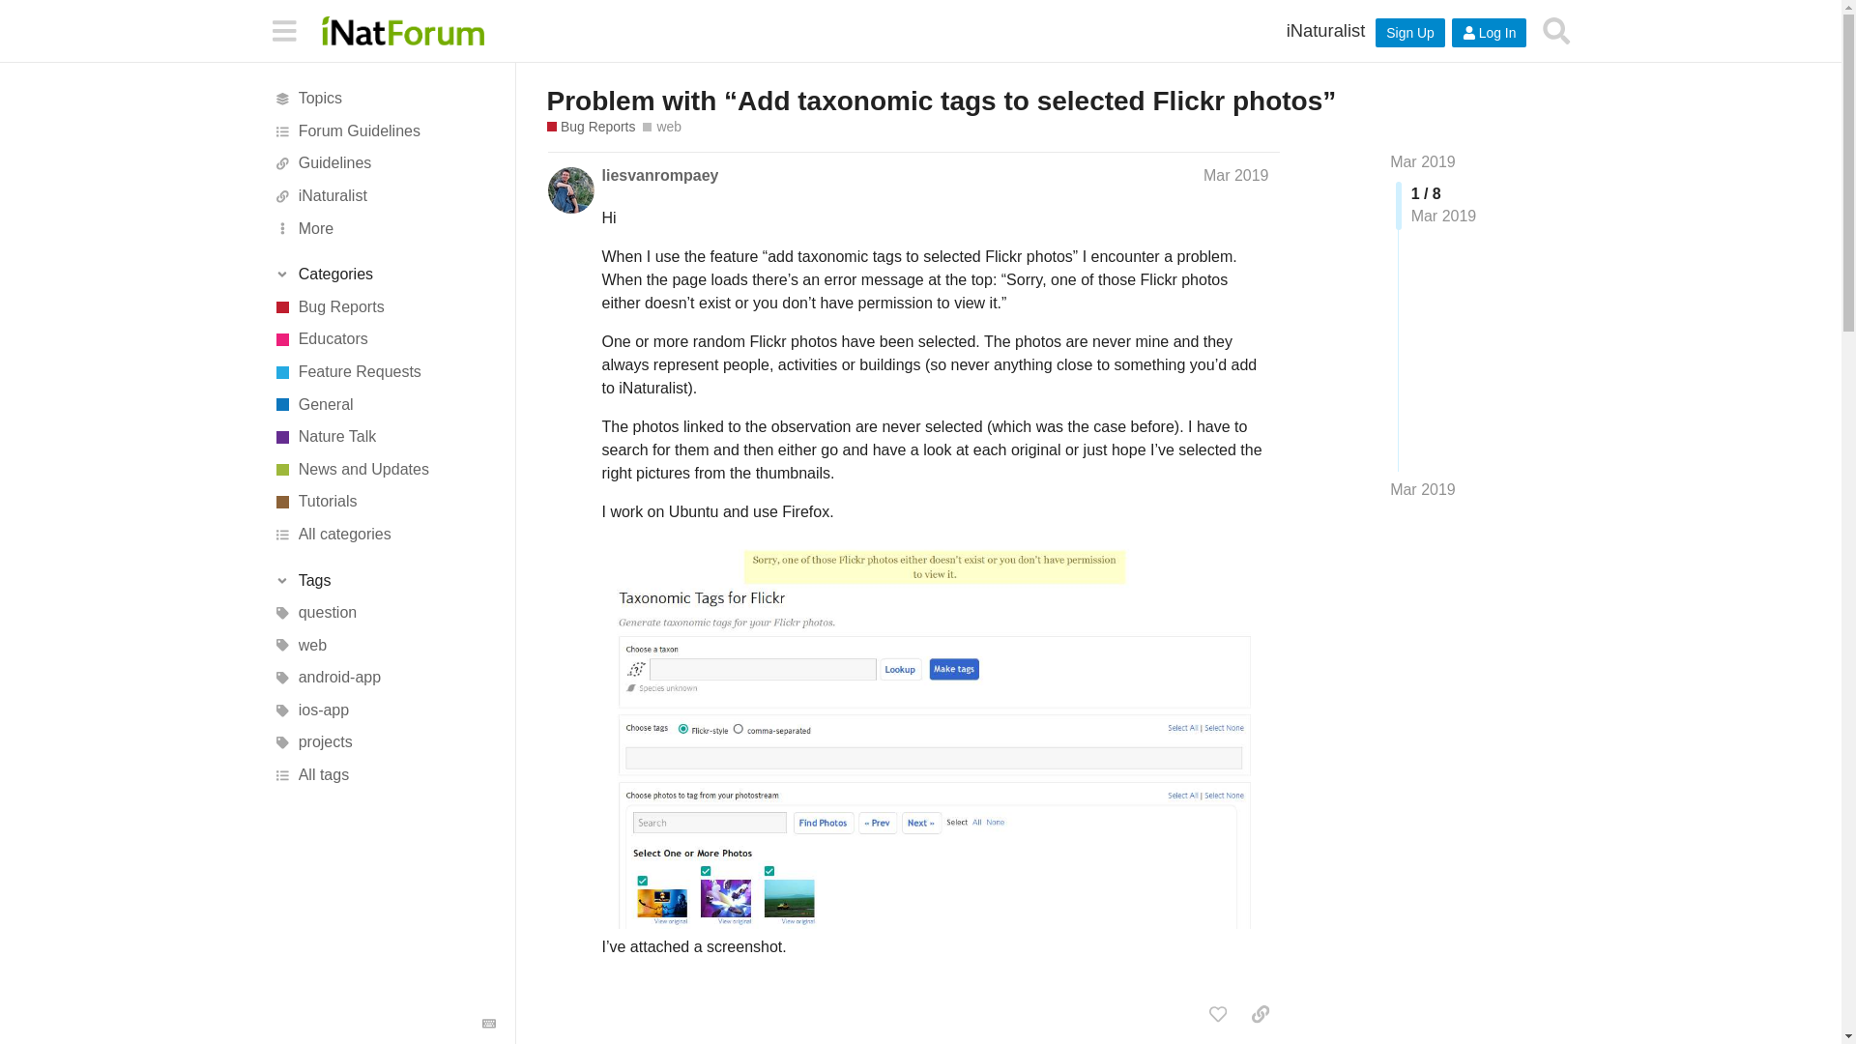 The image size is (1856, 1044). What do you see at coordinates (384, 99) in the screenshot?
I see `Topics` at bounding box center [384, 99].